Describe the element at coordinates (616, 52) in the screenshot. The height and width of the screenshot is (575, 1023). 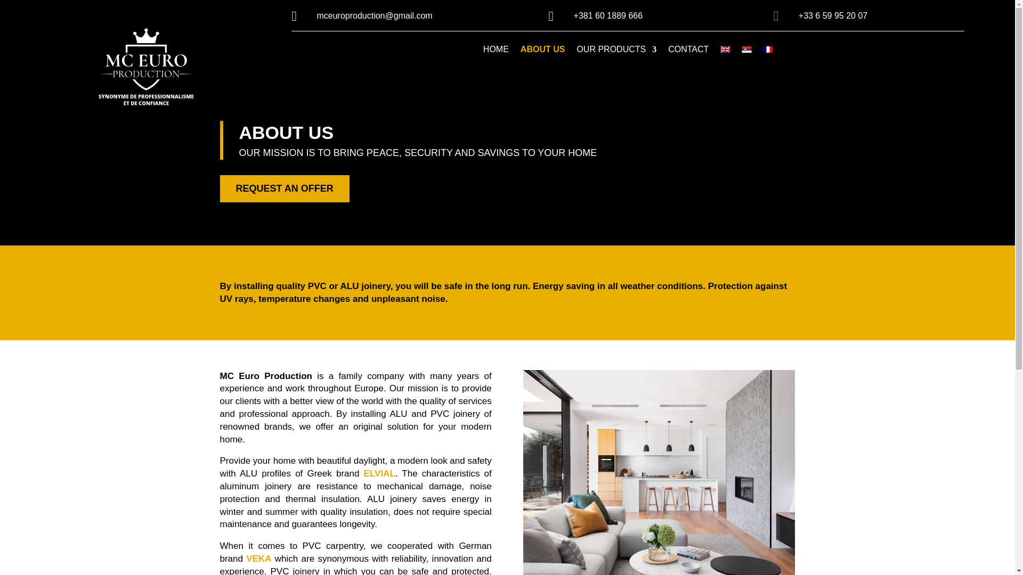
I see `OUR PRODUCTS` at that location.